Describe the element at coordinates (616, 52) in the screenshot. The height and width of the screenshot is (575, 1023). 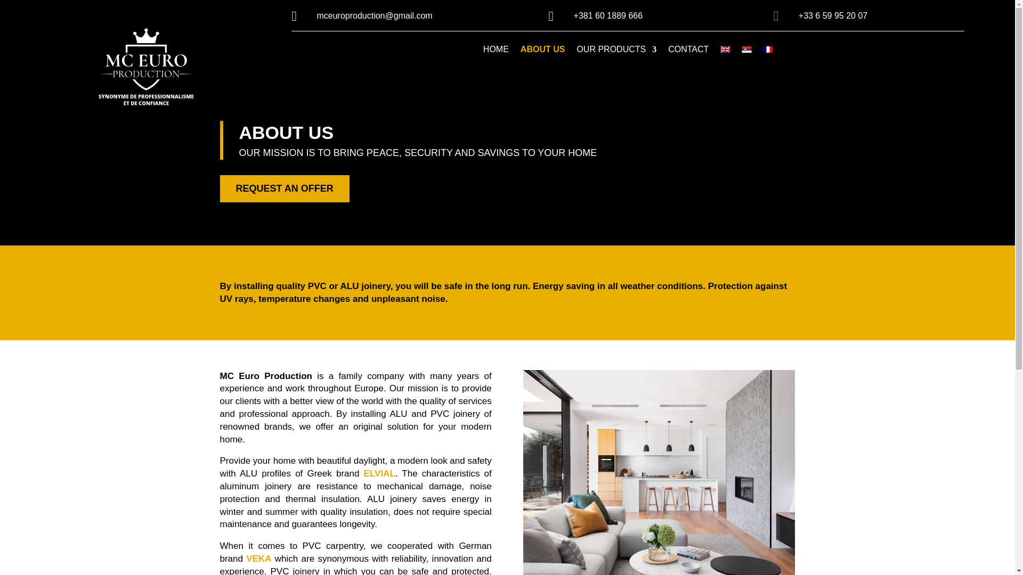
I see `OUR PRODUCTS` at that location.